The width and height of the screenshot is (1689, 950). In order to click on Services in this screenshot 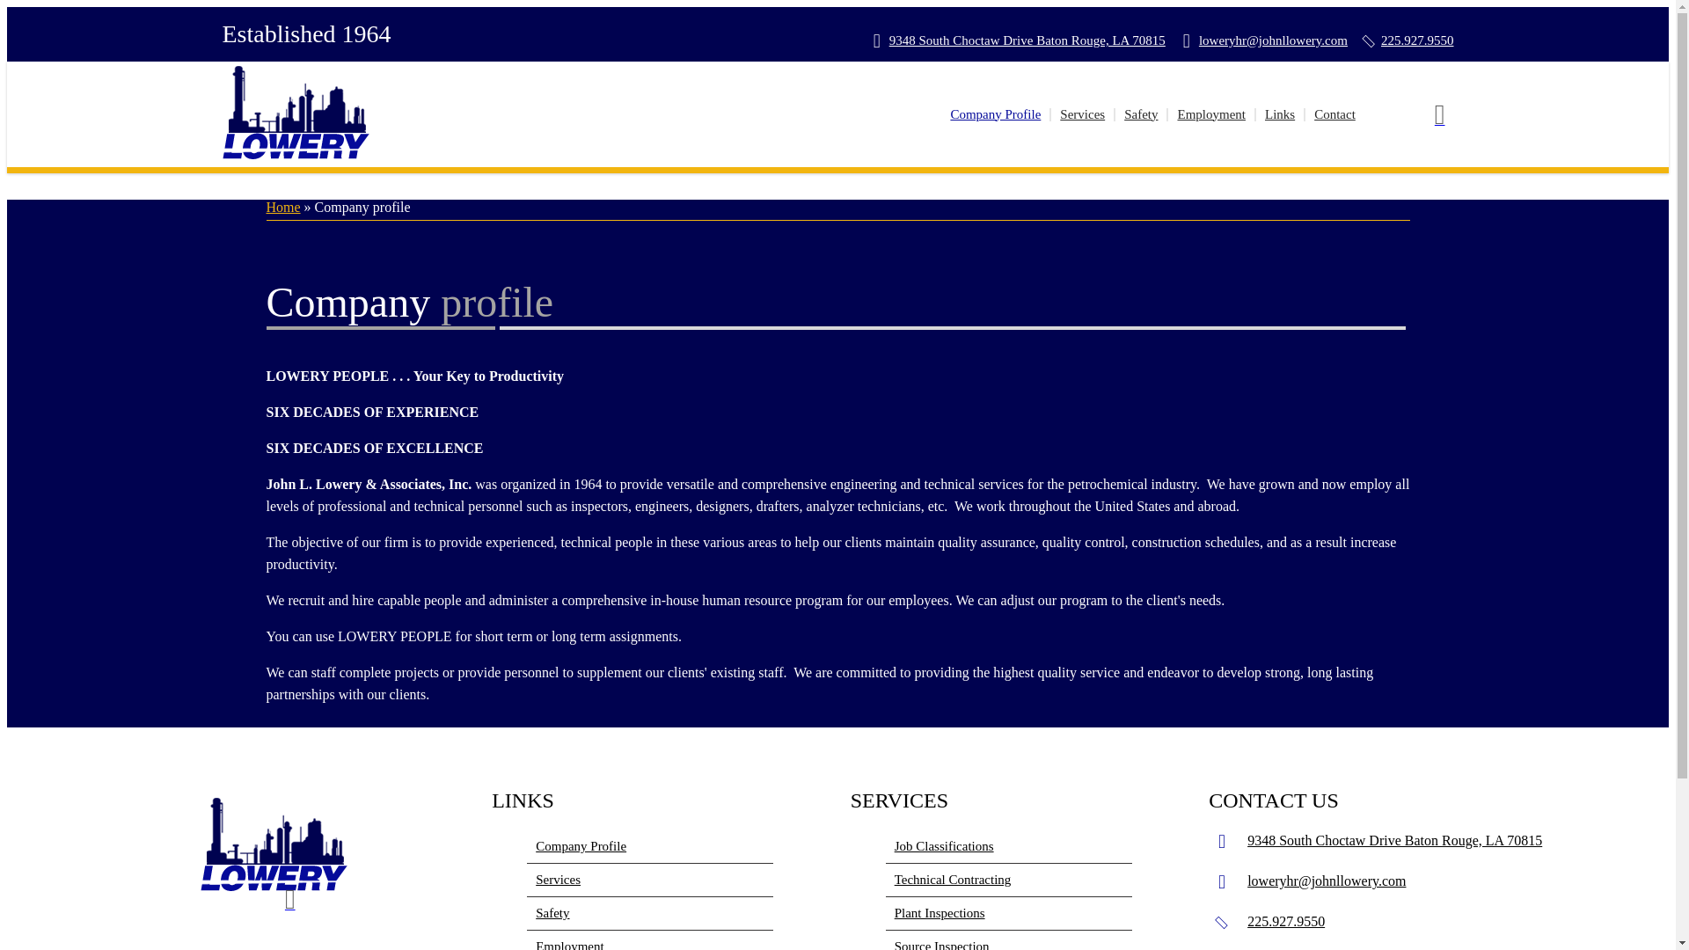, I will do `click(650, 880)`.